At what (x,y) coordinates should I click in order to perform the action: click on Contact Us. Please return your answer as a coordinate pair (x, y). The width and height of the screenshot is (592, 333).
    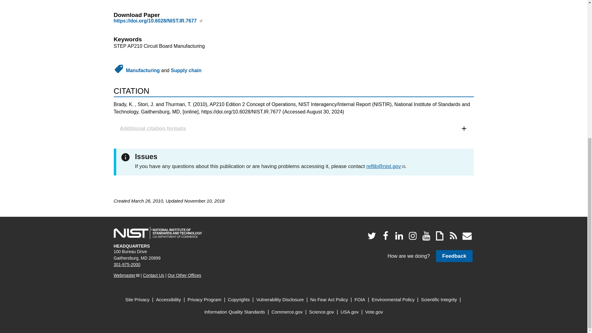
    Looking at the image, I should click on (154, 275).